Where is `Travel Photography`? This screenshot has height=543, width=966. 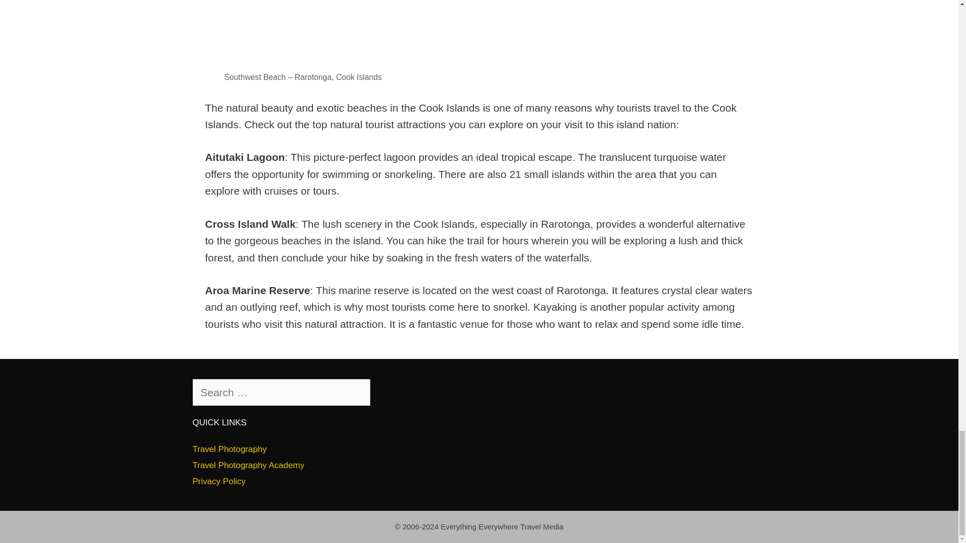
Travel Photography is located at coordinates (229, 449).